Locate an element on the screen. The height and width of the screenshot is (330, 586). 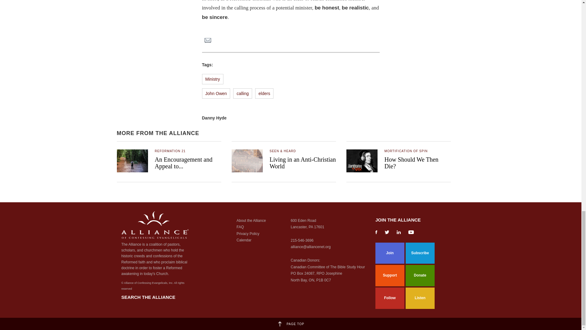
Reformation 21 is located at coordinates (170, 151).